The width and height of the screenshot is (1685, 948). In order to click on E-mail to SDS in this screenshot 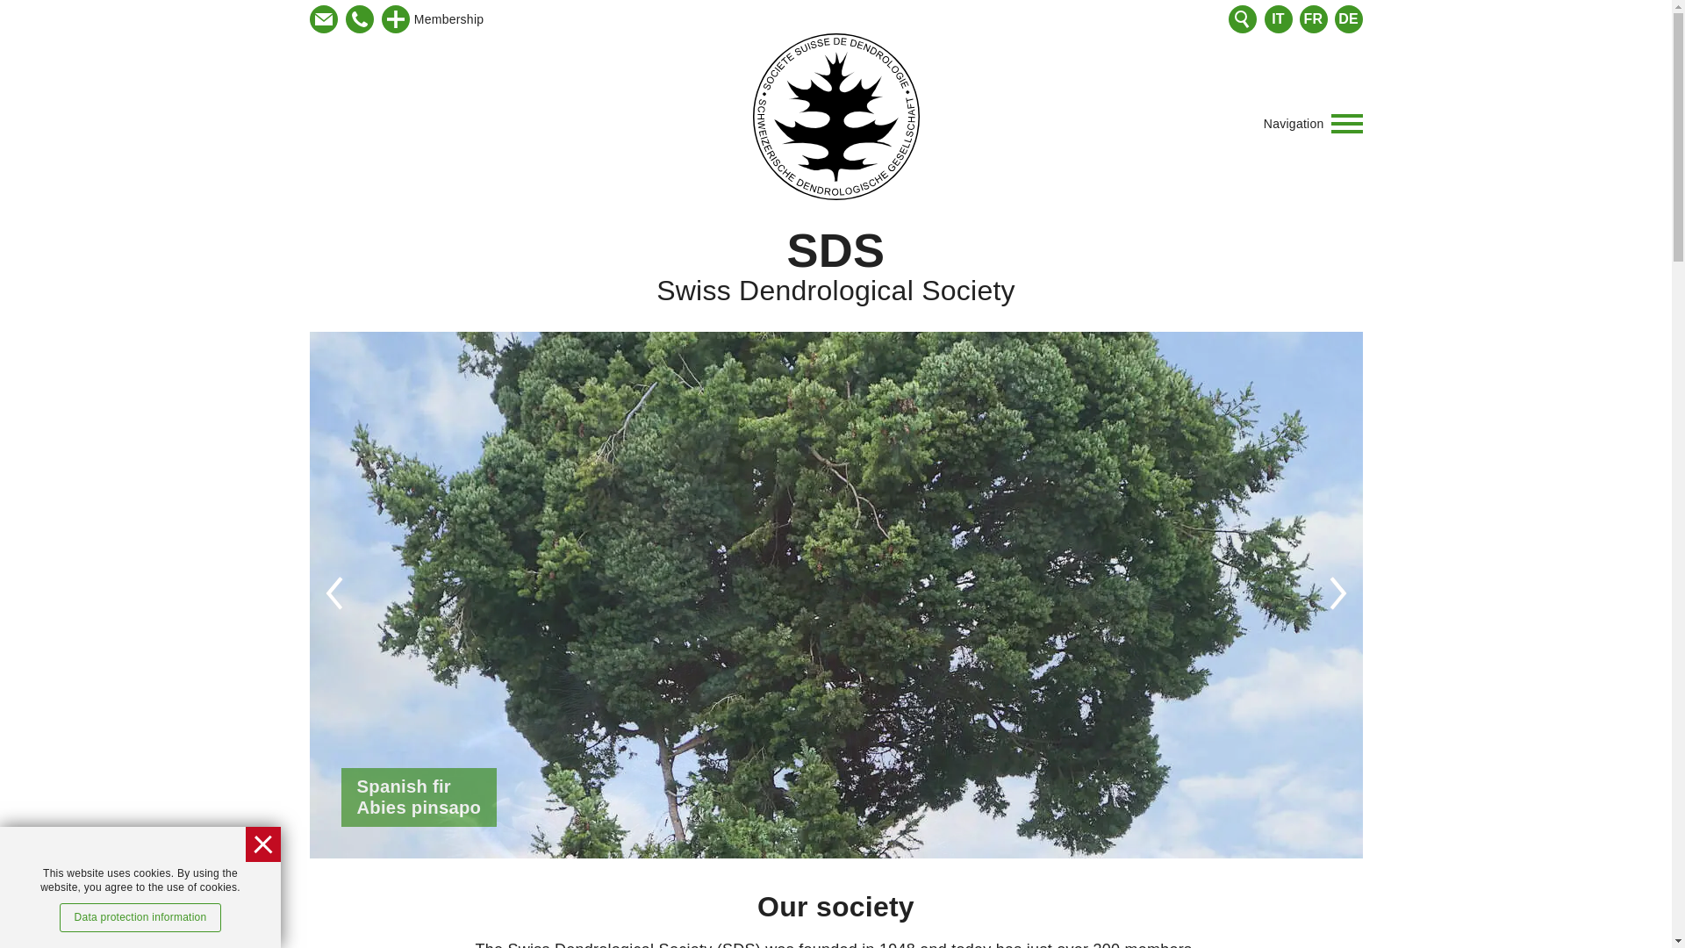, I will do `click(1313, 19)`.